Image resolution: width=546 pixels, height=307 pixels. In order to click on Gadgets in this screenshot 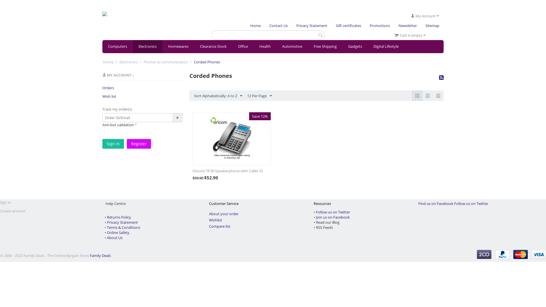, I will do `click(355, 47)`.